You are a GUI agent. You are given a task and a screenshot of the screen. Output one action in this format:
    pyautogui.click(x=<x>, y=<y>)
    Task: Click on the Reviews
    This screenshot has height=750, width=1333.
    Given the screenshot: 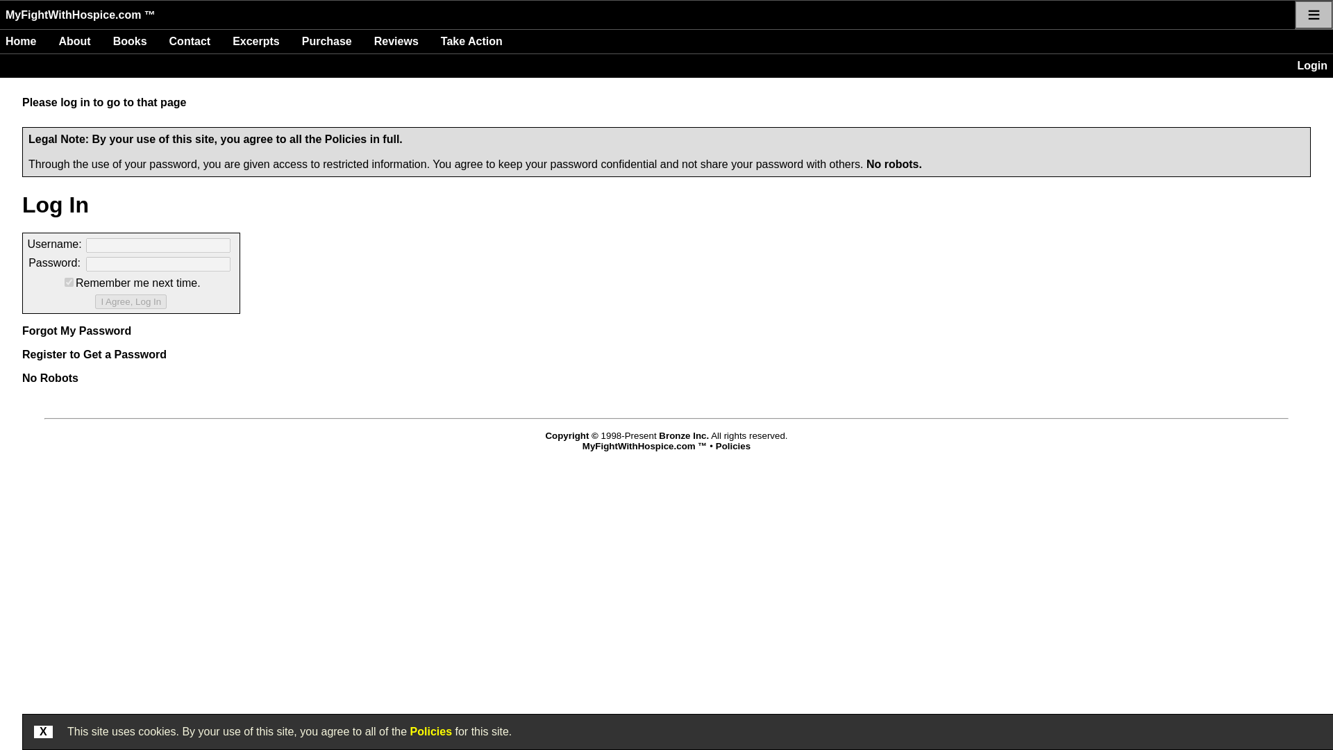 What is the action you would take?
    pyautogui.click(x=396, y=42)
    